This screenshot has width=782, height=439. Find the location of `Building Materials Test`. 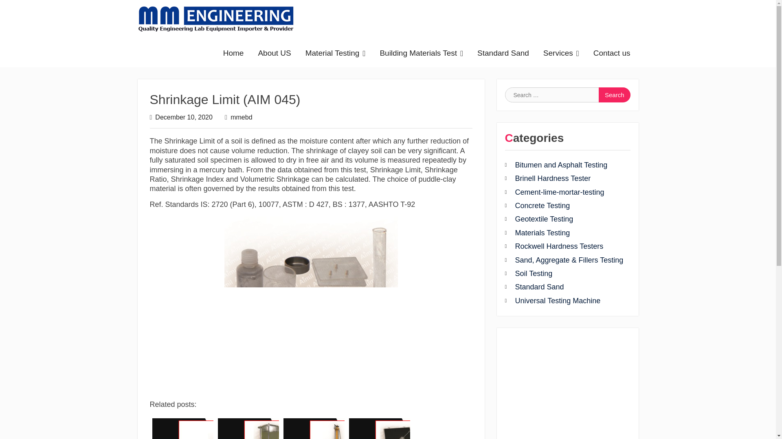

Building Materials Test is located at coordinates (421, 53).